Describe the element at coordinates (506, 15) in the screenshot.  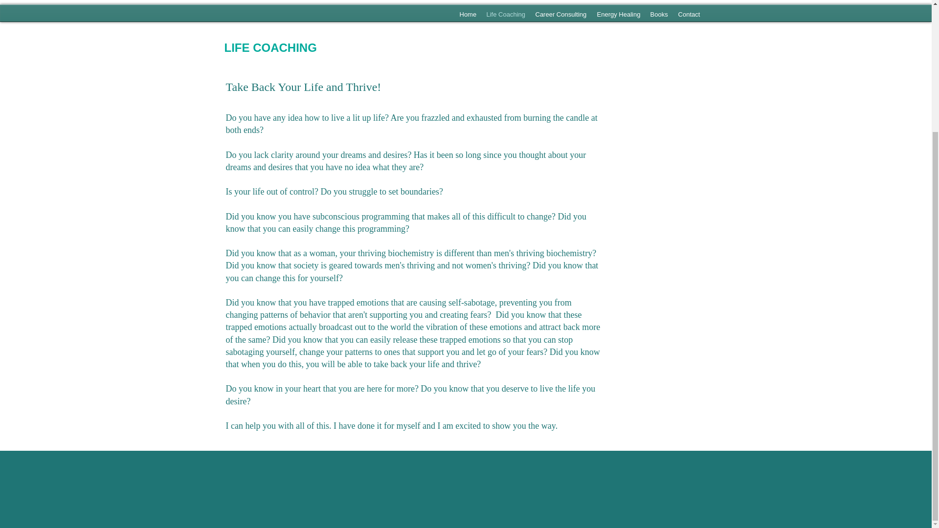
I see `Life Coaching` at that location.